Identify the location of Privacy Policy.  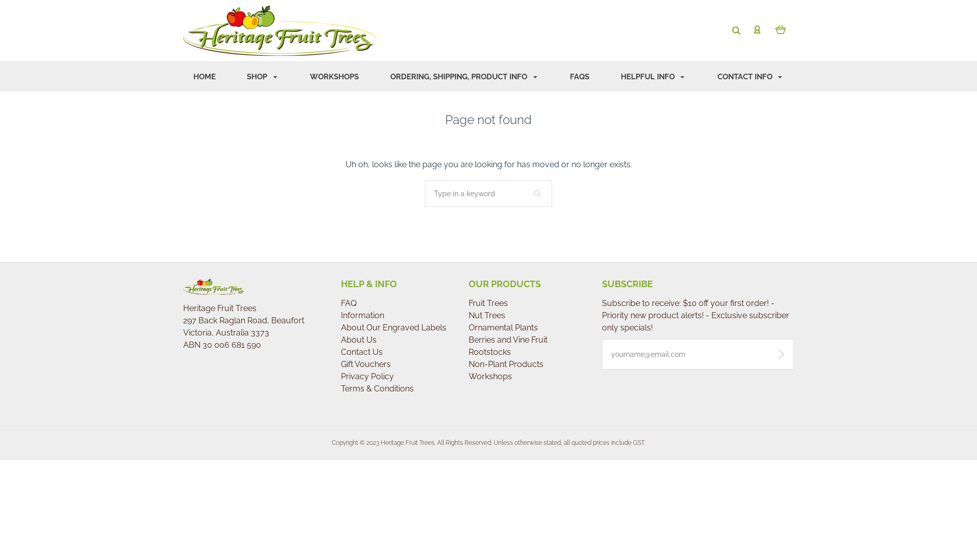
(367, 376).